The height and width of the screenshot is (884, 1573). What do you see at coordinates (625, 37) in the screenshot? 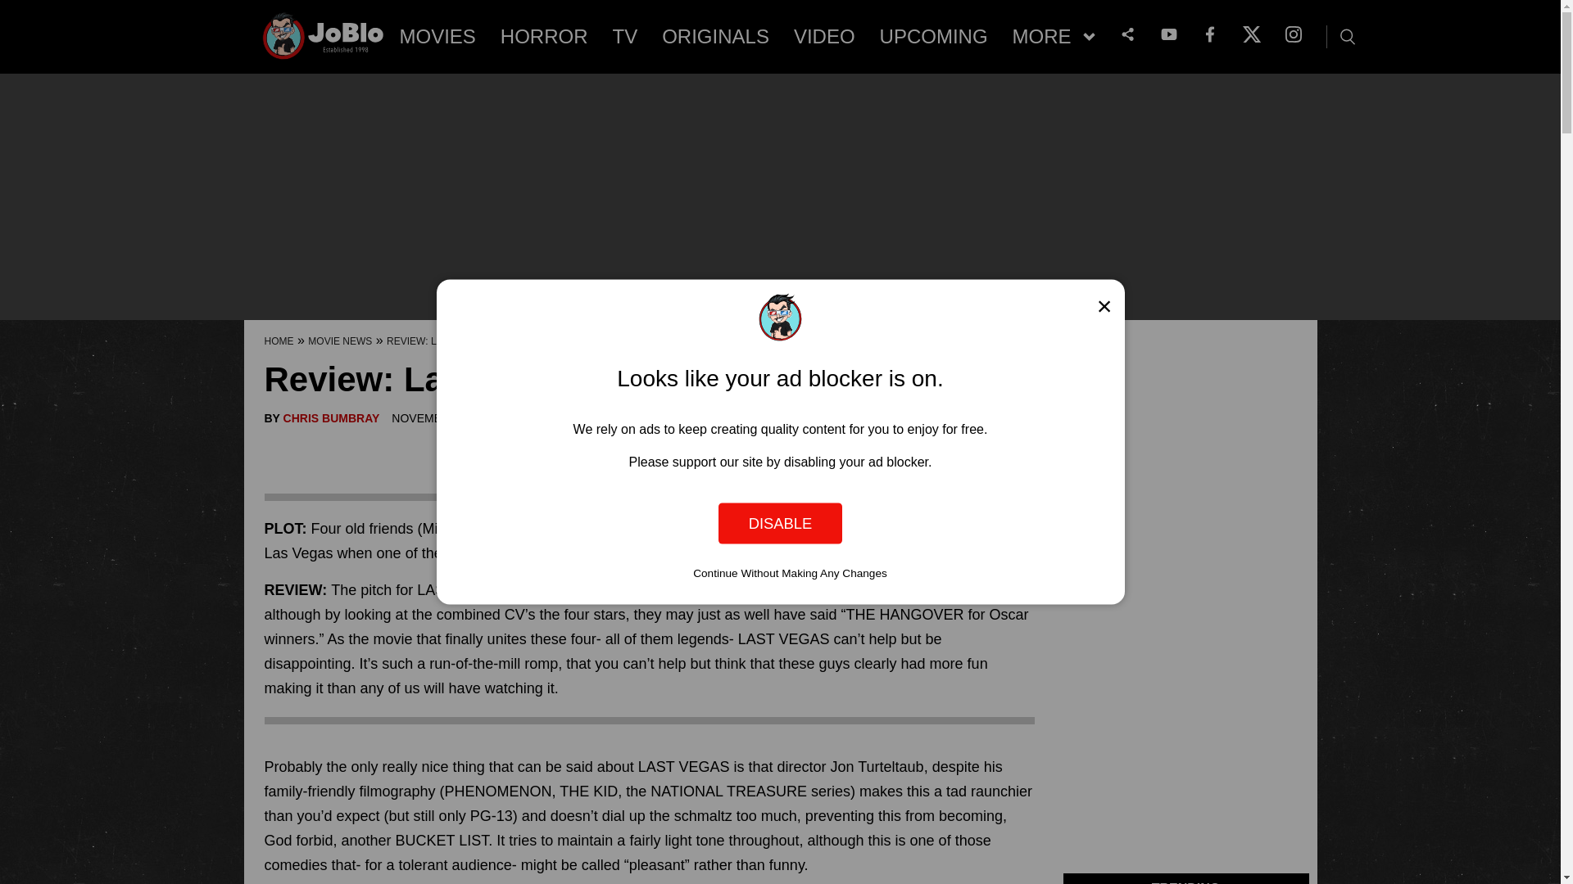
I see `TV` at bounding box center [625, 37].